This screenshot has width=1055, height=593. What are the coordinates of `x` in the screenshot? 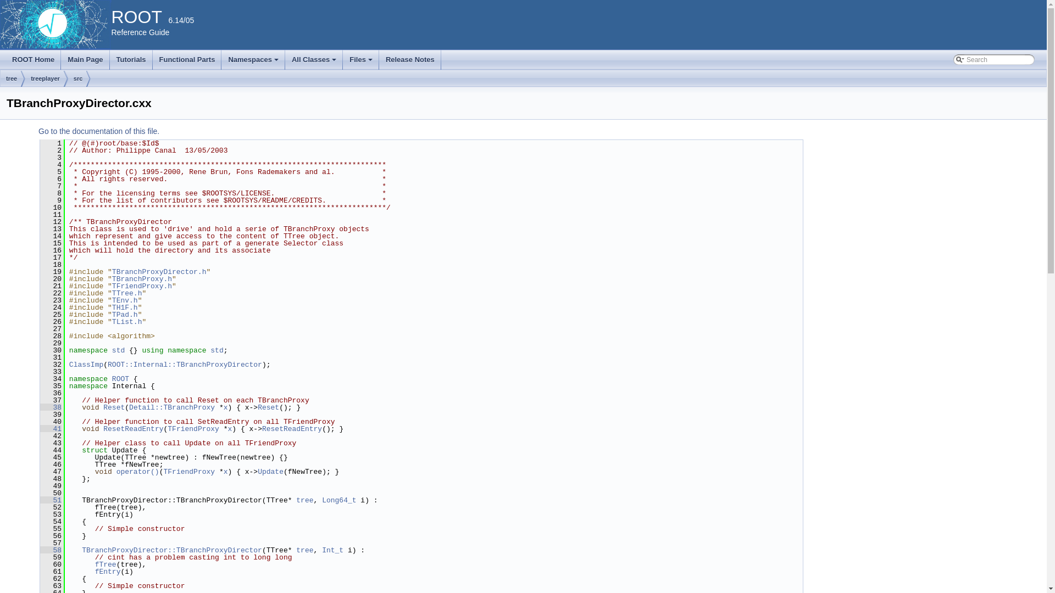 It's located at (226, 407).